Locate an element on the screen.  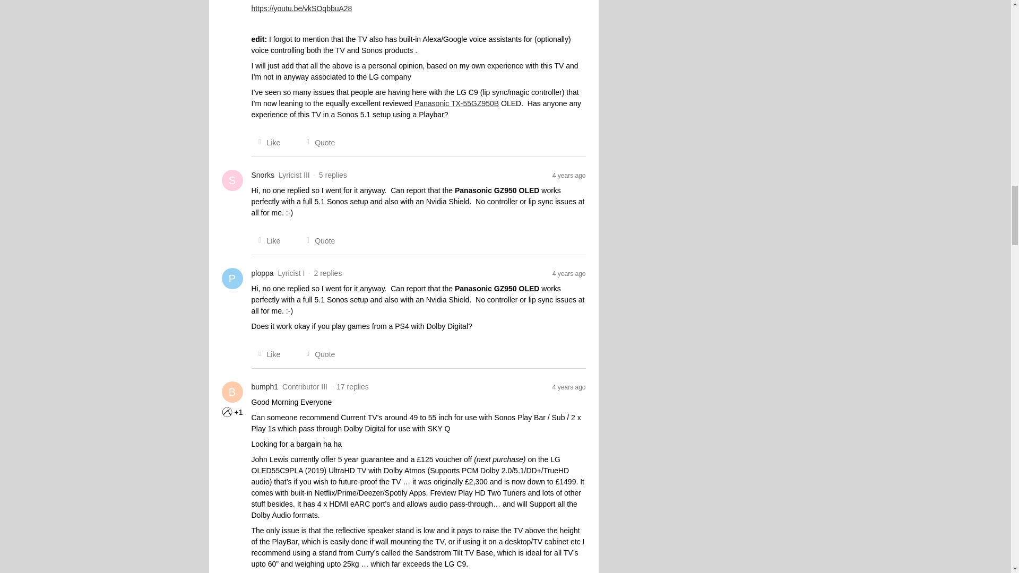
Snorks is located at coordinates (263, 175).